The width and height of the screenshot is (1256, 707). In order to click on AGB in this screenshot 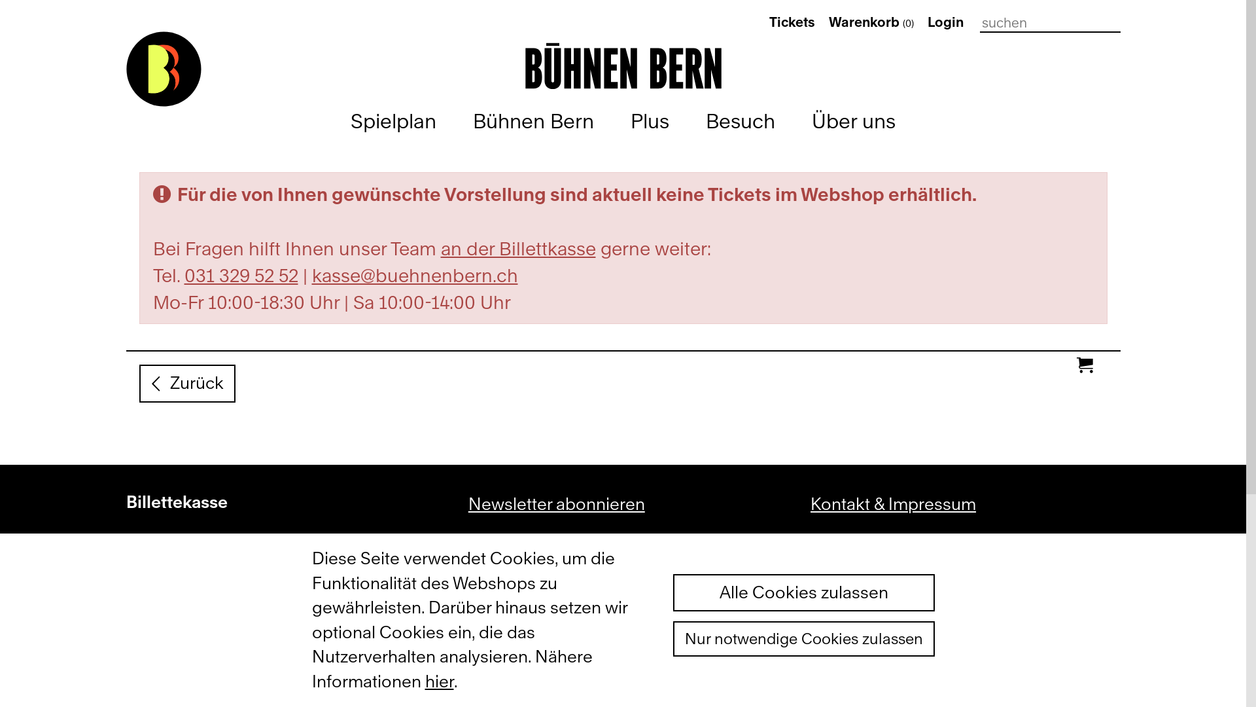, I will do `click(828, 579)`.